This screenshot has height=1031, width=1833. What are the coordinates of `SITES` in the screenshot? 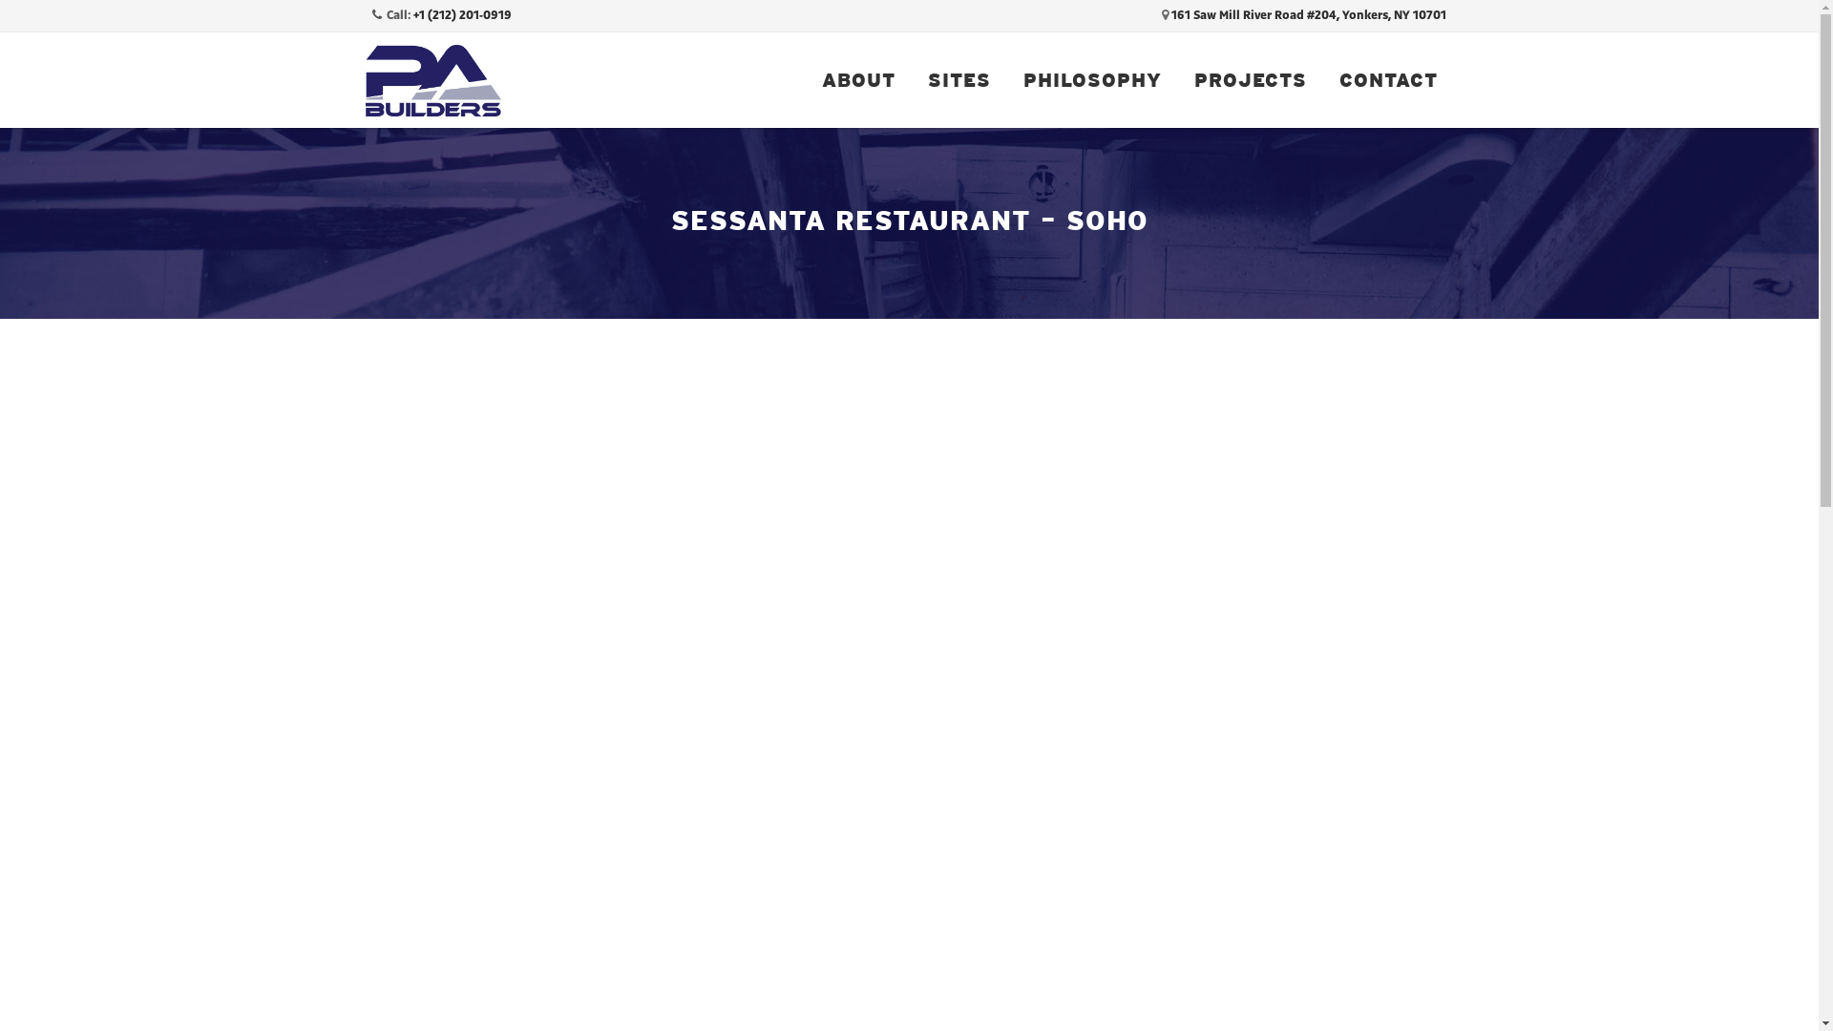 It's located at (959, 80).